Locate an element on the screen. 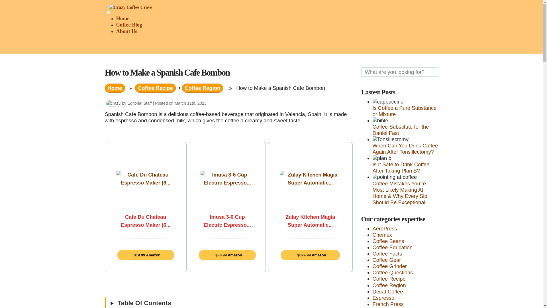  When Can You Drink Coffee Again After Tonsillectomy? is located at coordinates (405, 149).